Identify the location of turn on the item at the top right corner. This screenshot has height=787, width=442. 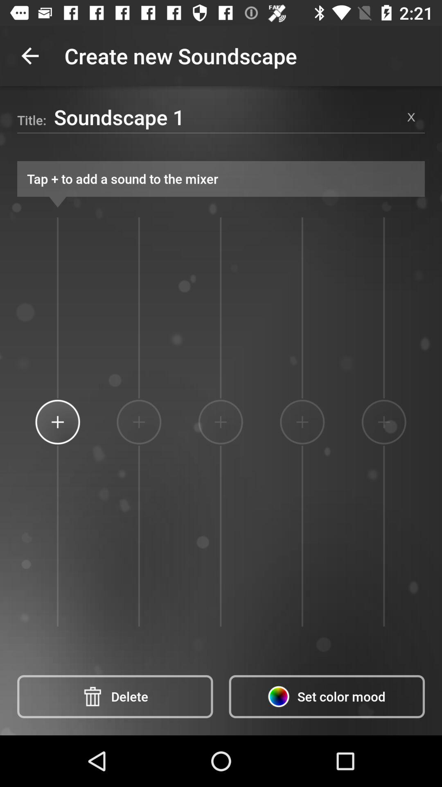
(411, 117).